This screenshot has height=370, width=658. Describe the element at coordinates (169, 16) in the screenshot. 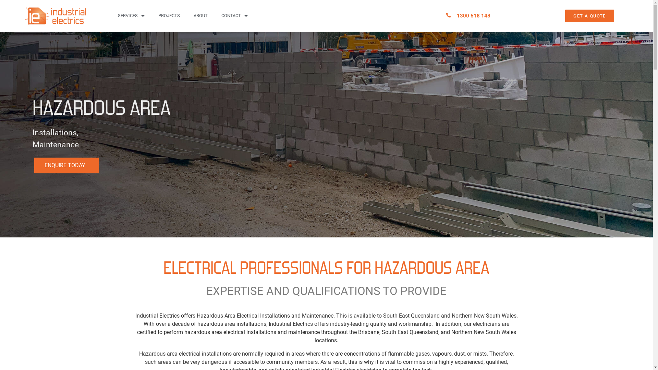

I see `PROJECTS` at that location.